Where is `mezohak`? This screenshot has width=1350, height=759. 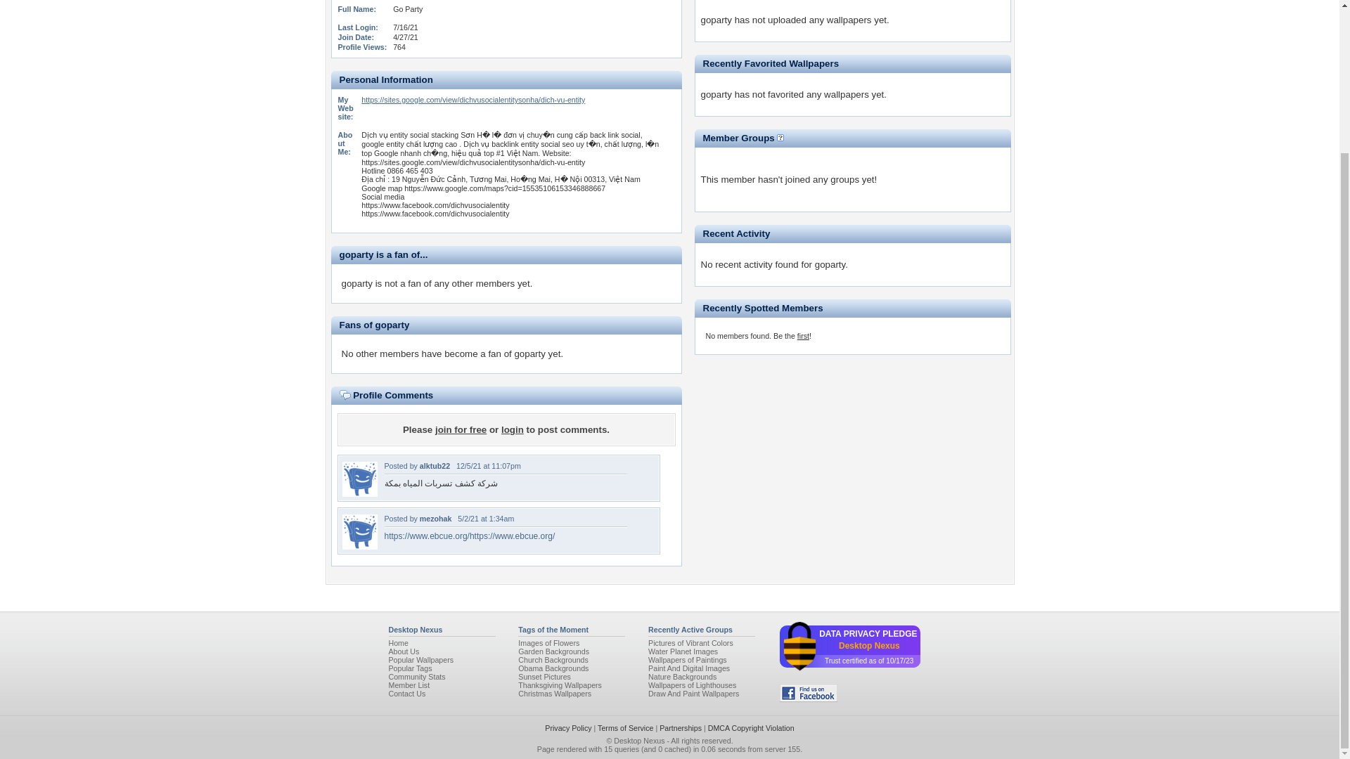
mezohak is located at coordinates (359, 547).